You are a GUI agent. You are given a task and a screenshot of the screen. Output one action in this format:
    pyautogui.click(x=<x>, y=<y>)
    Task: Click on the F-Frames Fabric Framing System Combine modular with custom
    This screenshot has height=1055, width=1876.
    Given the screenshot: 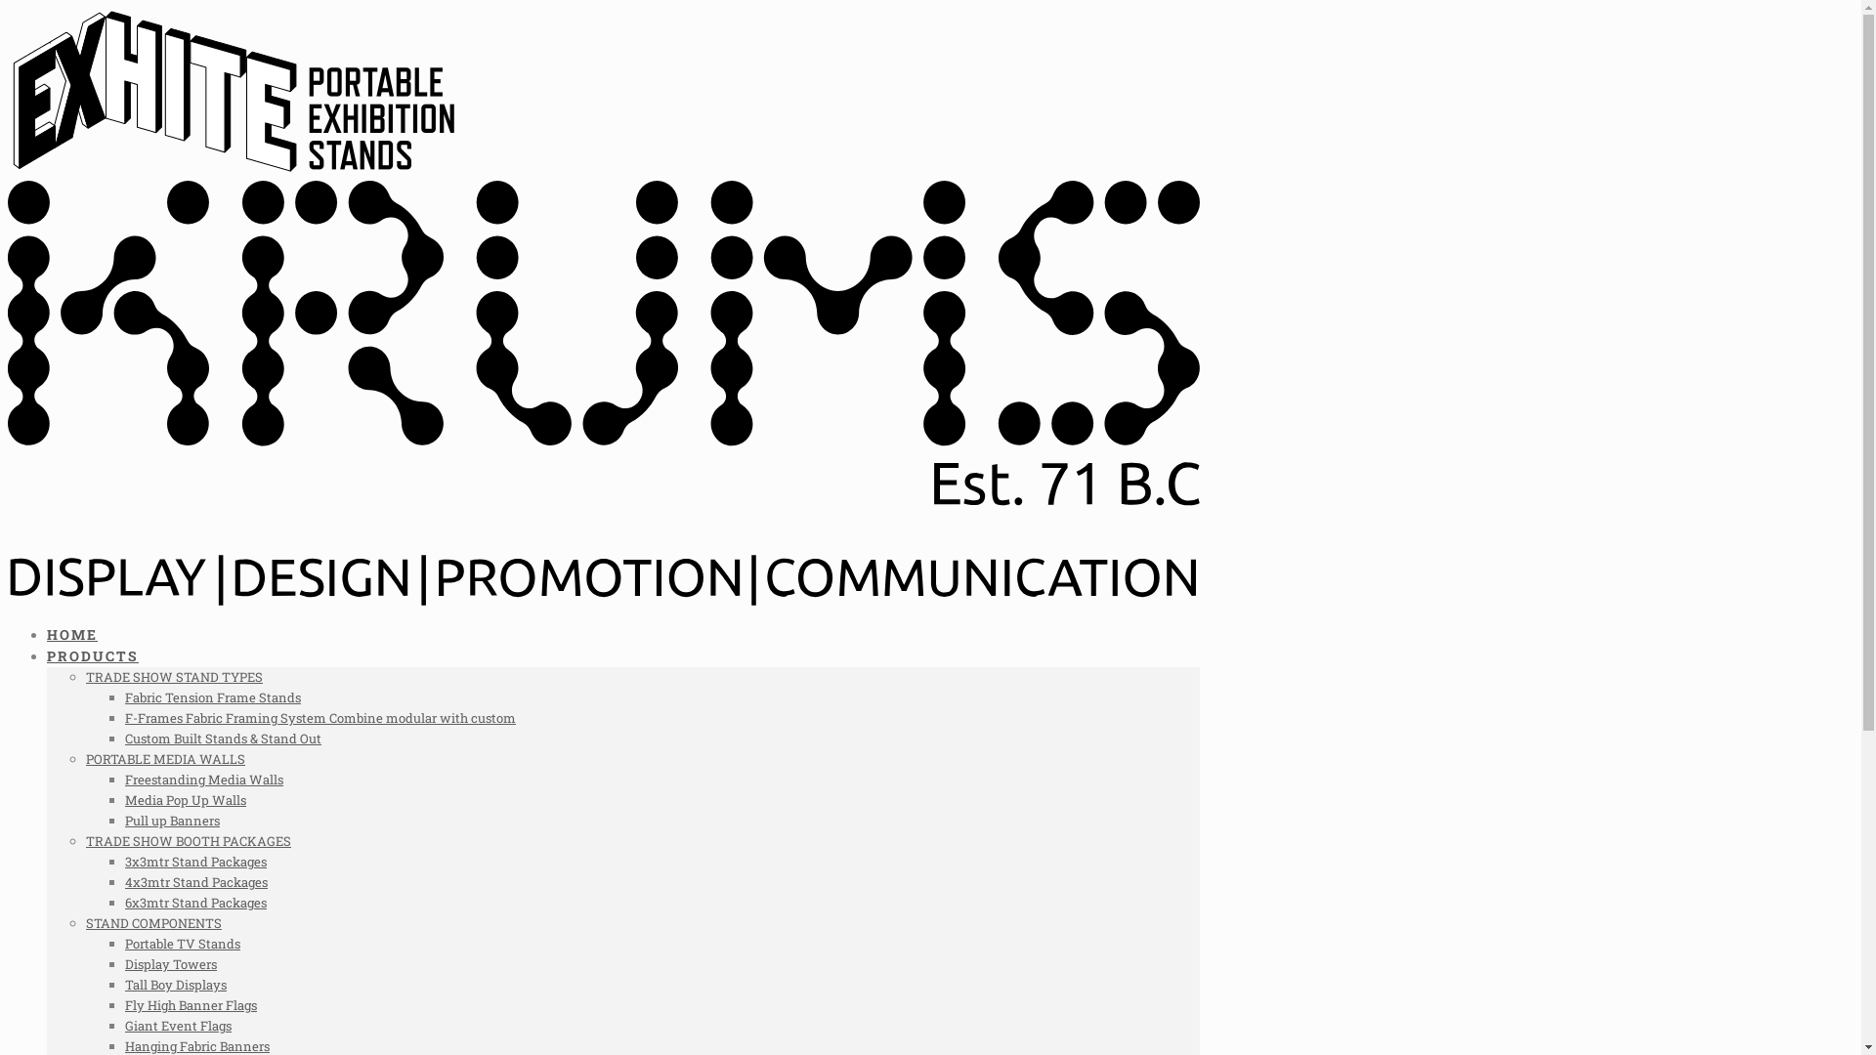 What is the action you would take?
    pyautogui.click(x=320, y=718)
    